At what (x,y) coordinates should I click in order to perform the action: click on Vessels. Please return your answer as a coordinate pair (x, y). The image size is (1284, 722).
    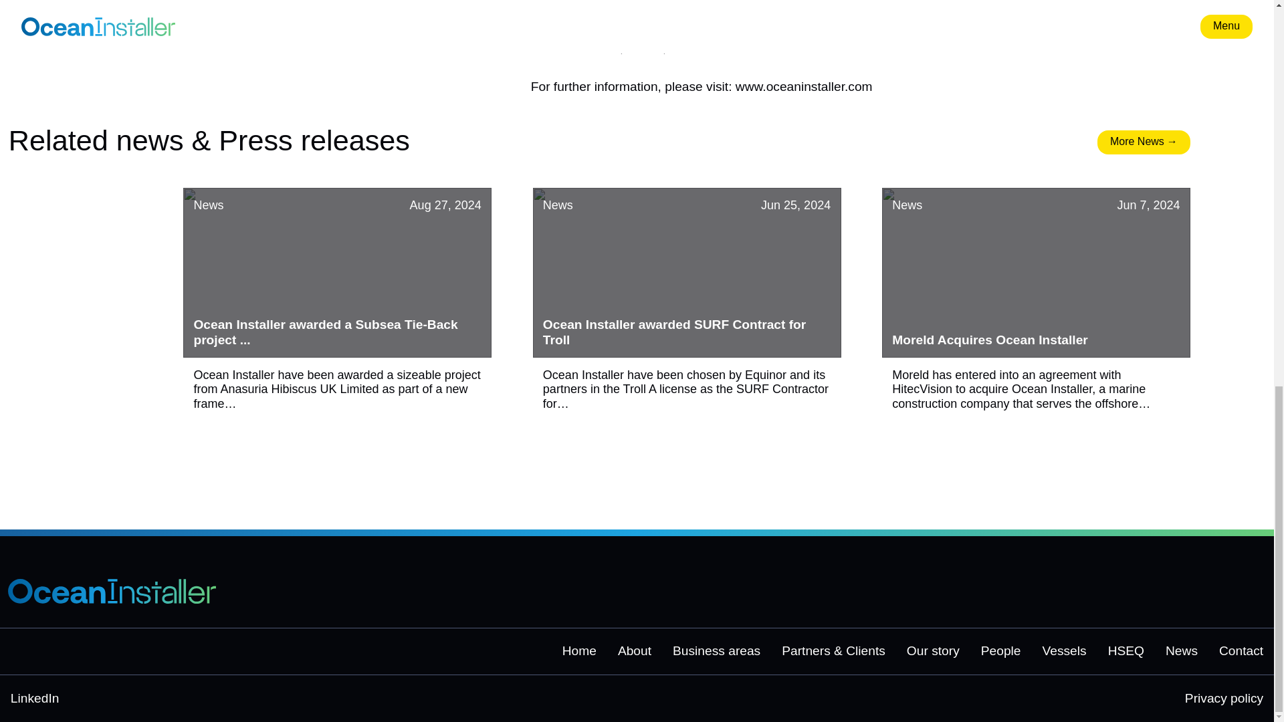
    Looking at the image, I should click on (1063, 651).